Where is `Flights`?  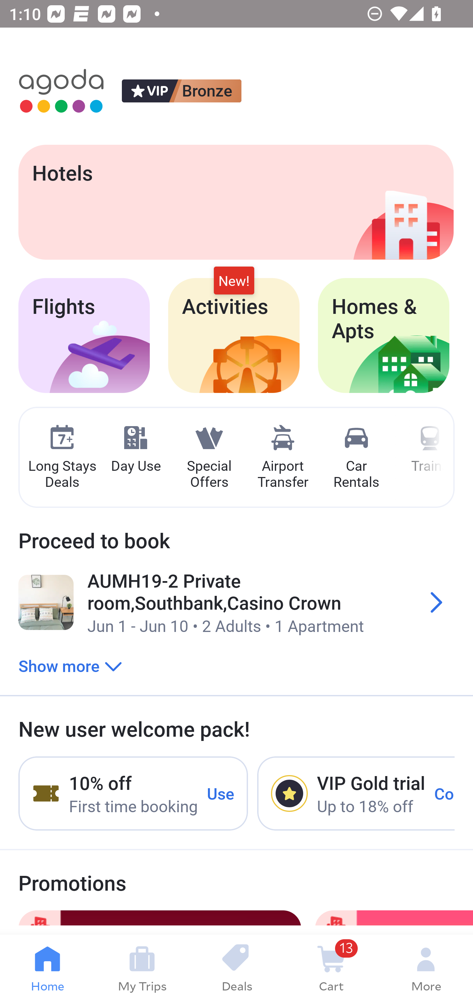 Flights is located at coordinates (84, 336).